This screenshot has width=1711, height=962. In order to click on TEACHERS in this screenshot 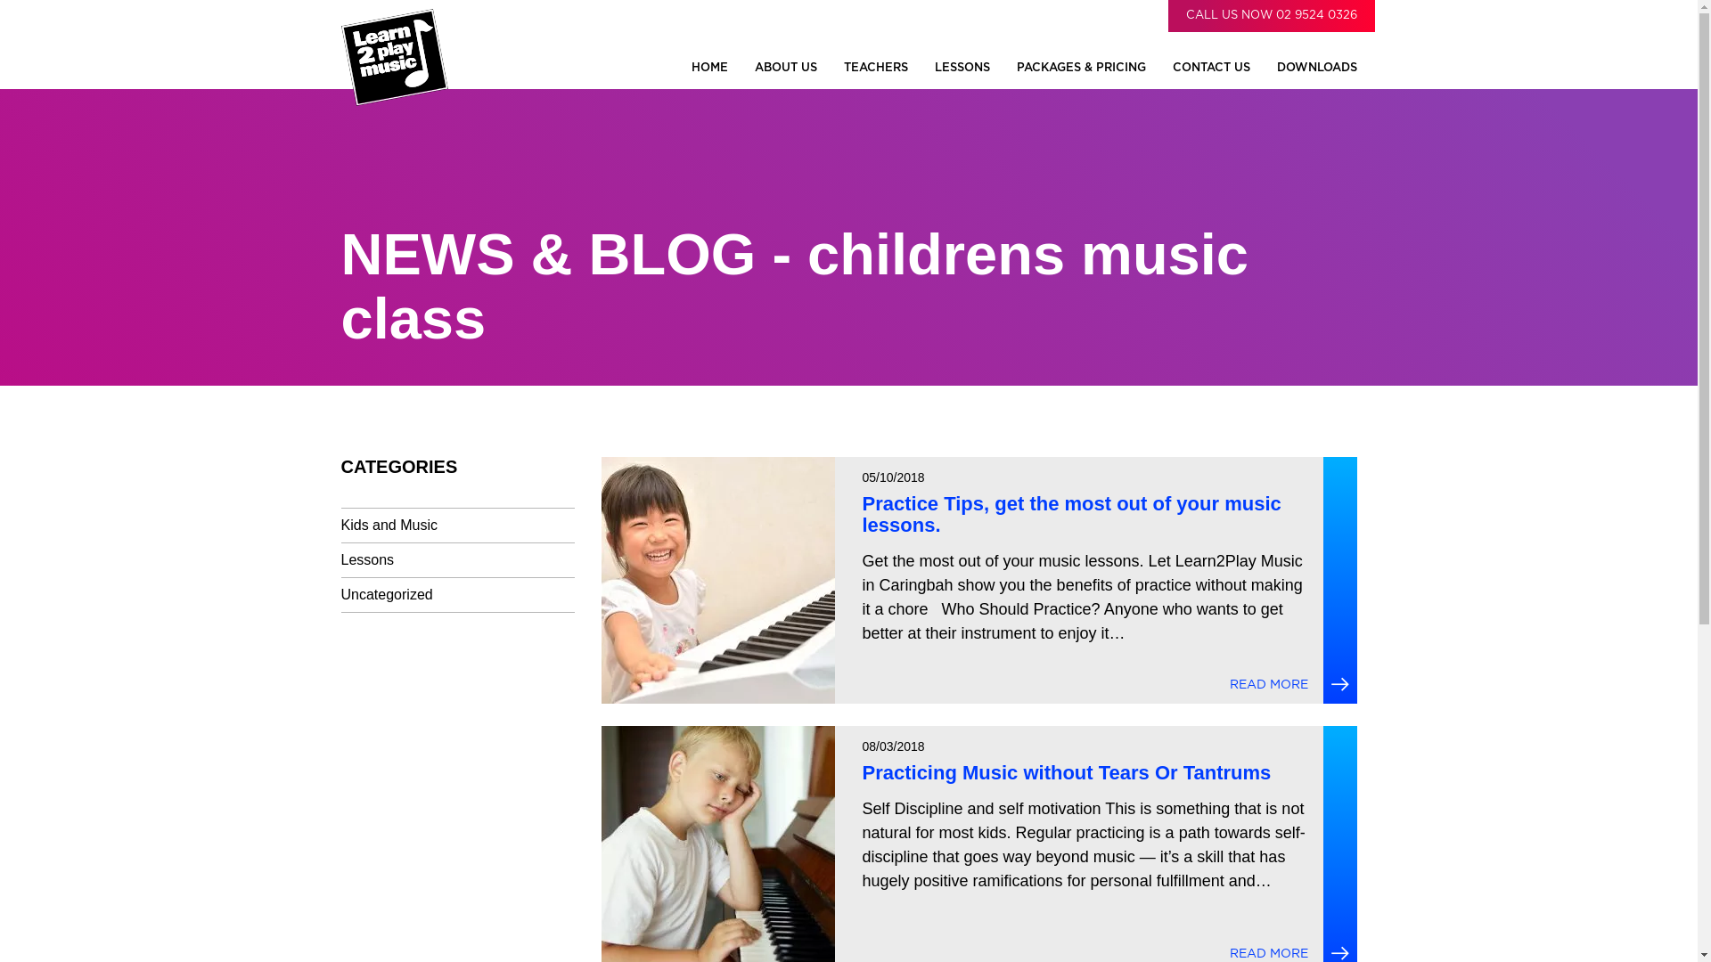, I will do `click(875, 68)`.